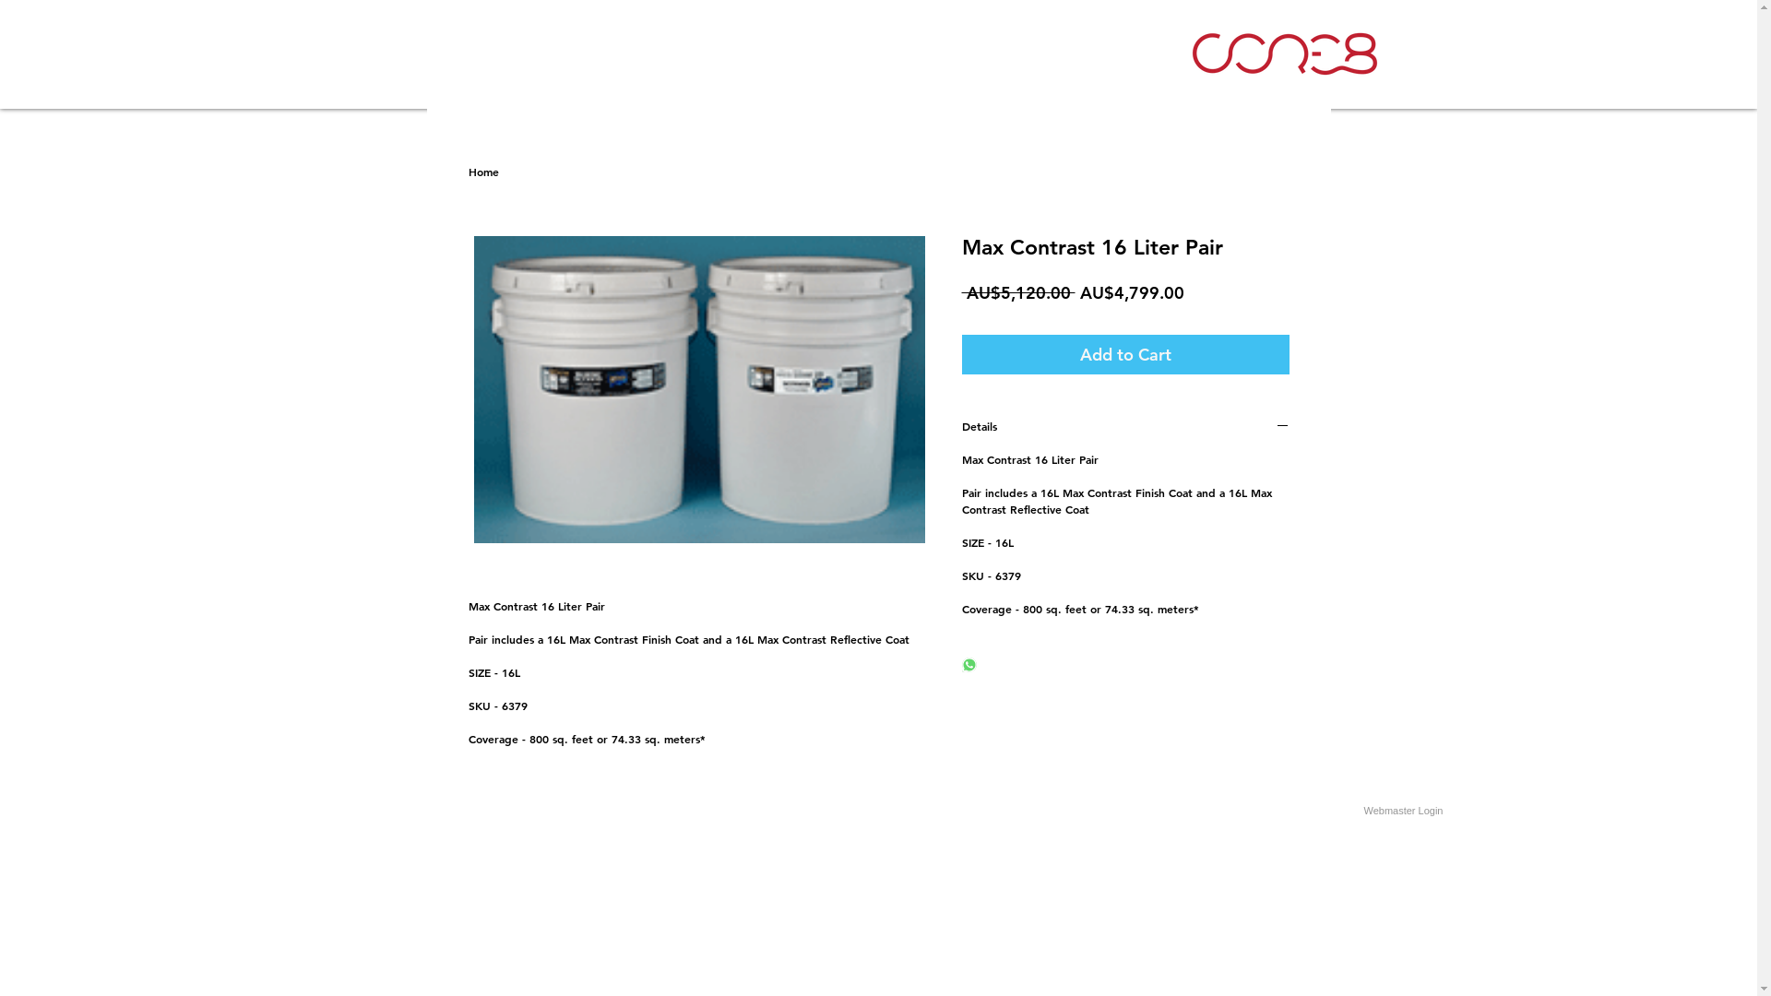 The height and width of the screenshot is (996, 1771). What do you see at coordinates (1403, 812) in the screenshot?
I see `Webmaster Login` at bounding box center [1403, 812].